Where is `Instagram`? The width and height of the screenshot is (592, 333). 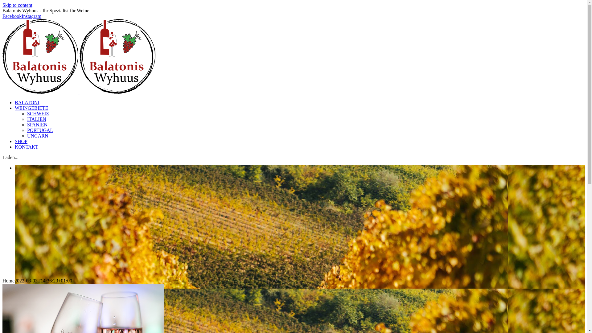
Instagram is located at coordinates (31, 16).